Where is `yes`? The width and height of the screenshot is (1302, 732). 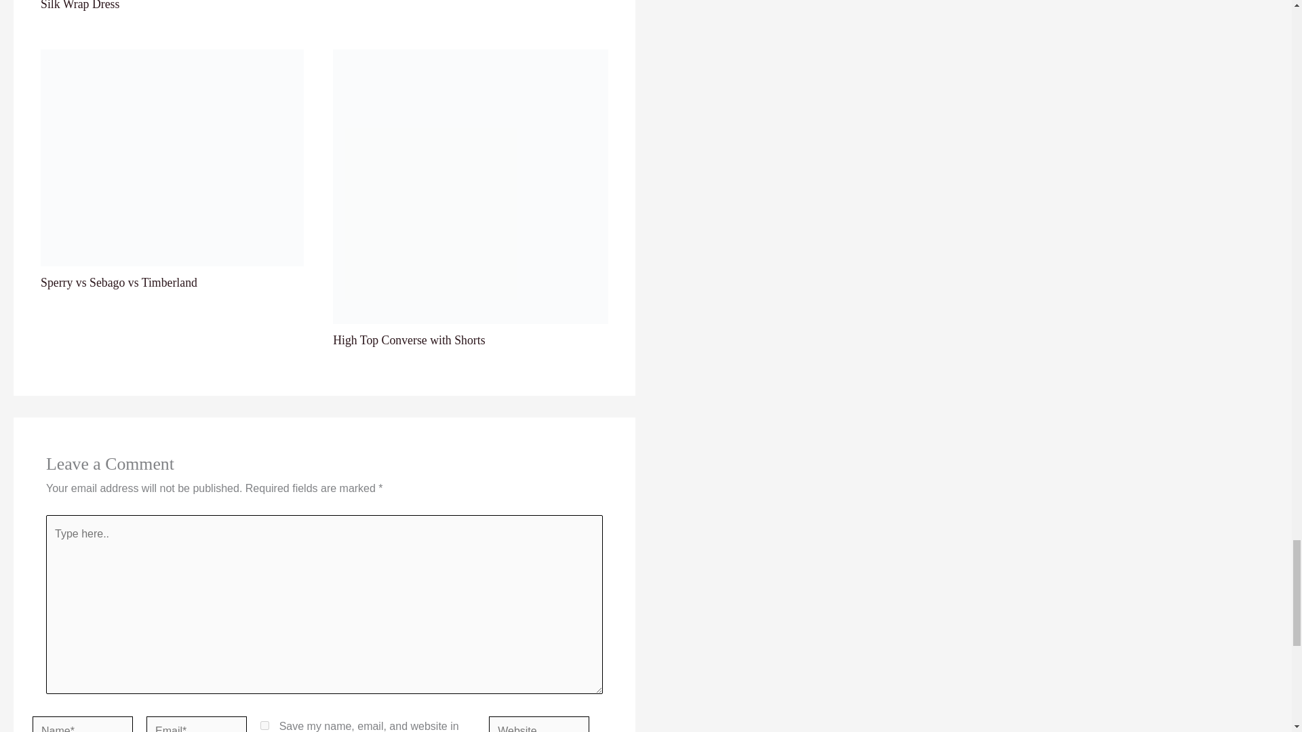
yes is located at coordinates (264, 725).